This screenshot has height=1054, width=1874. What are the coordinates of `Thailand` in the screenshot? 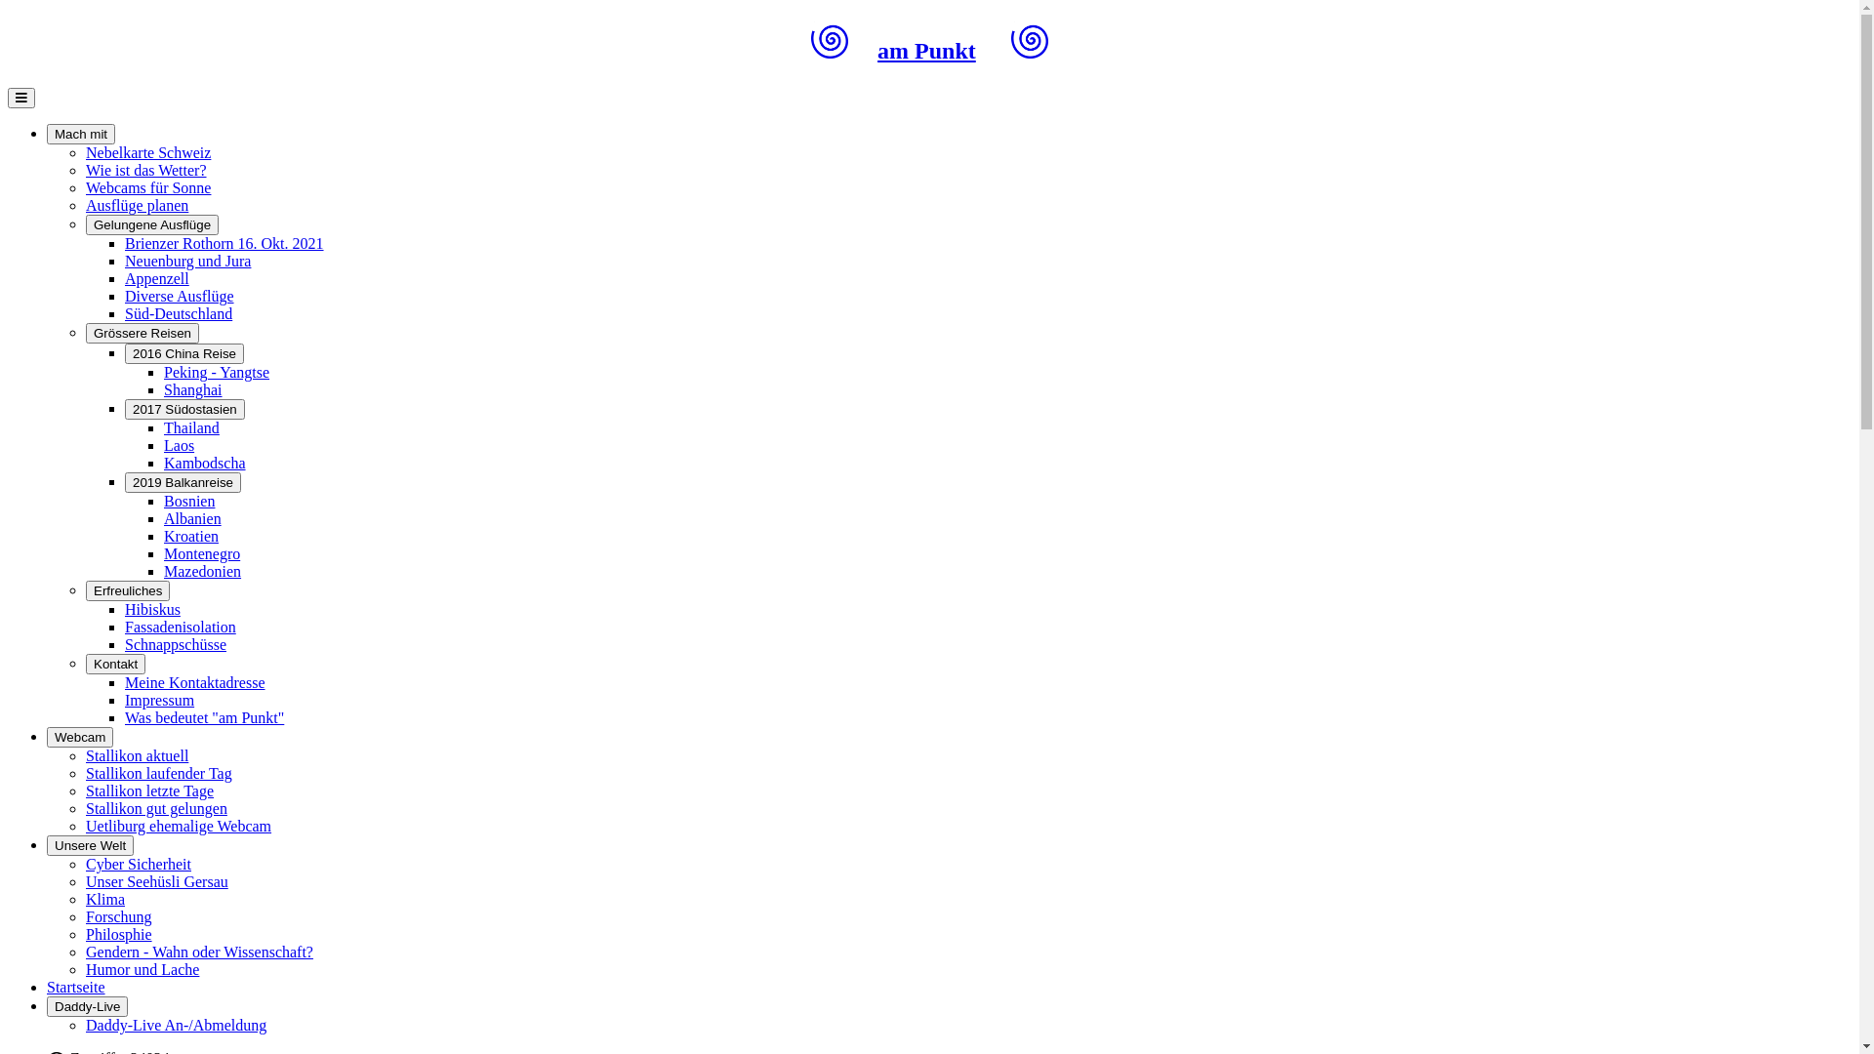 It's located at (191, 427).